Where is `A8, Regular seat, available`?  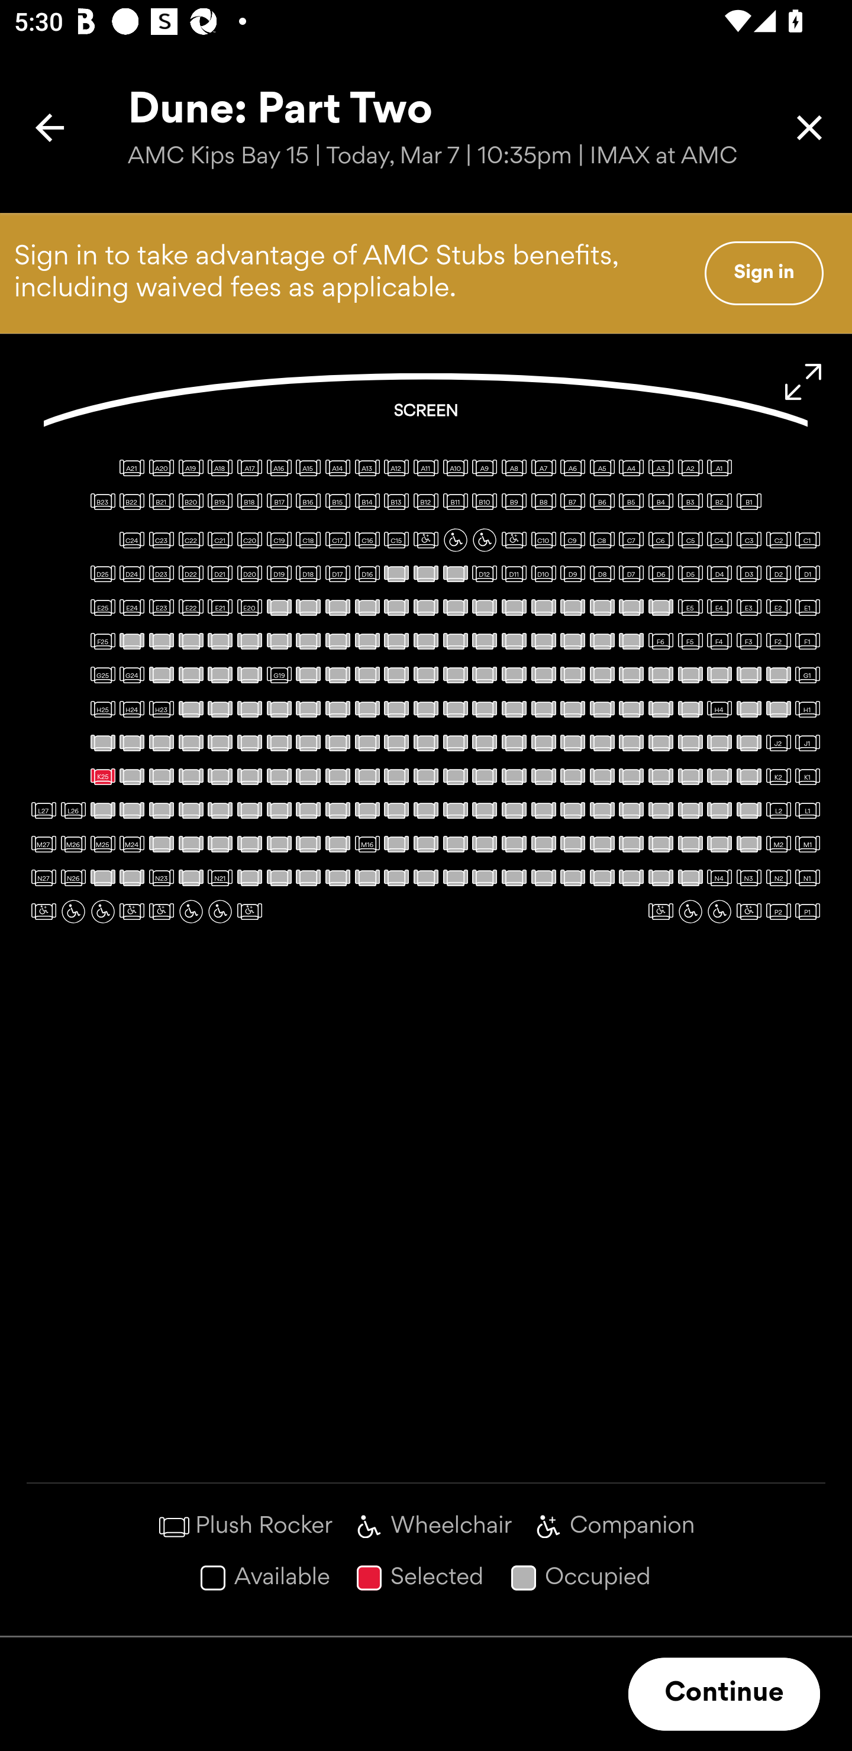
A8, Regular seat, available is located at coordinates (514, 468).